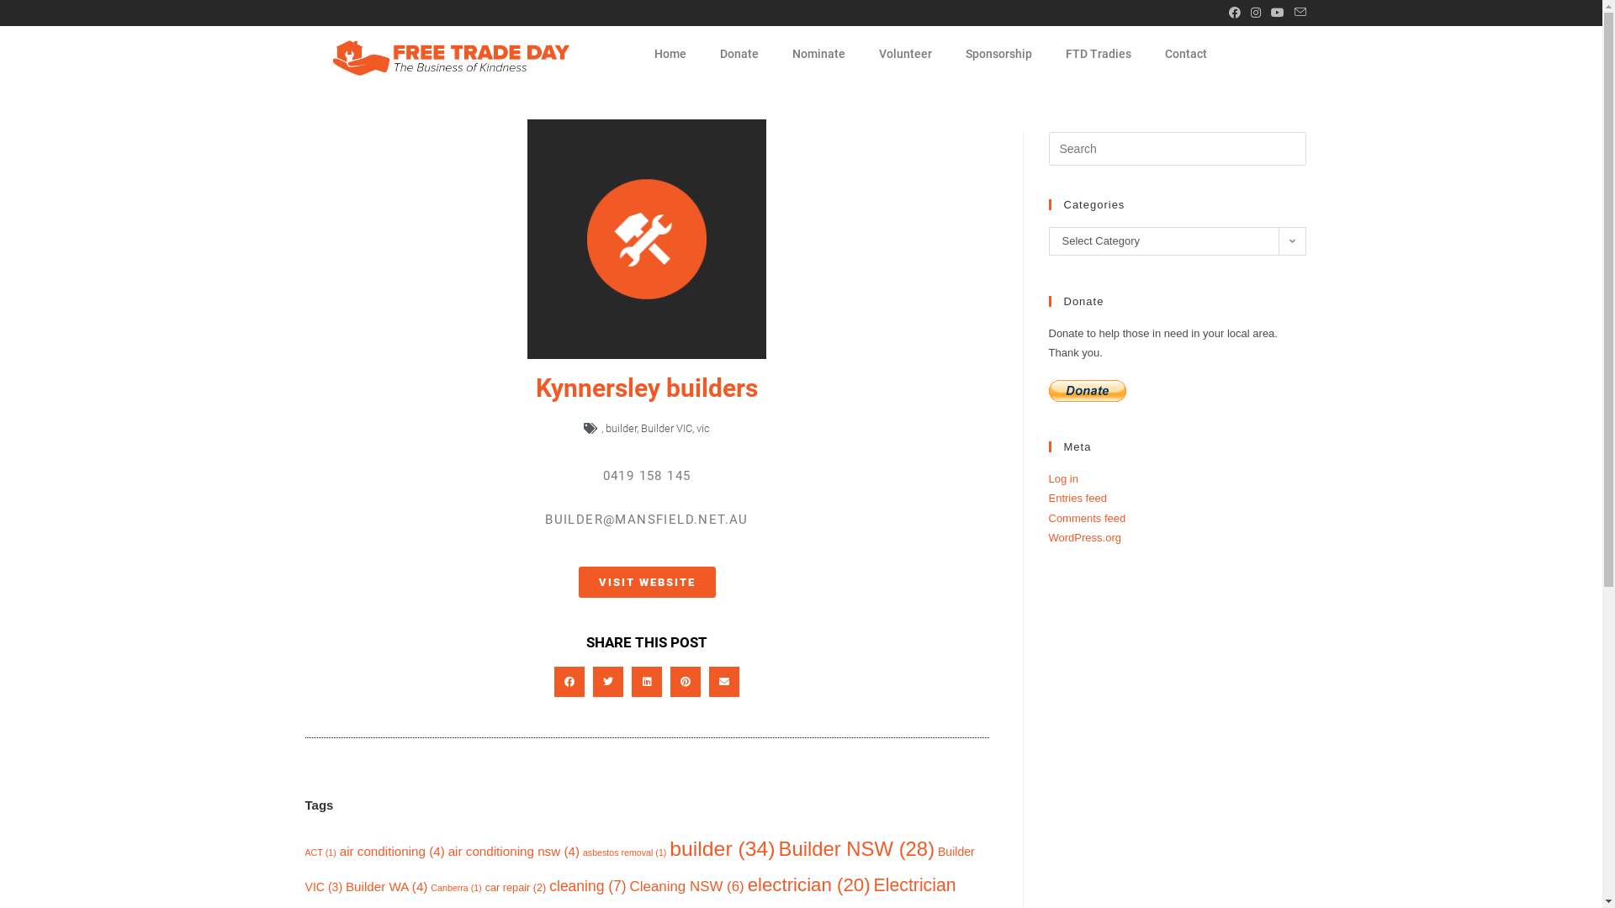  I want to click on Log in, so click(1063, 479).